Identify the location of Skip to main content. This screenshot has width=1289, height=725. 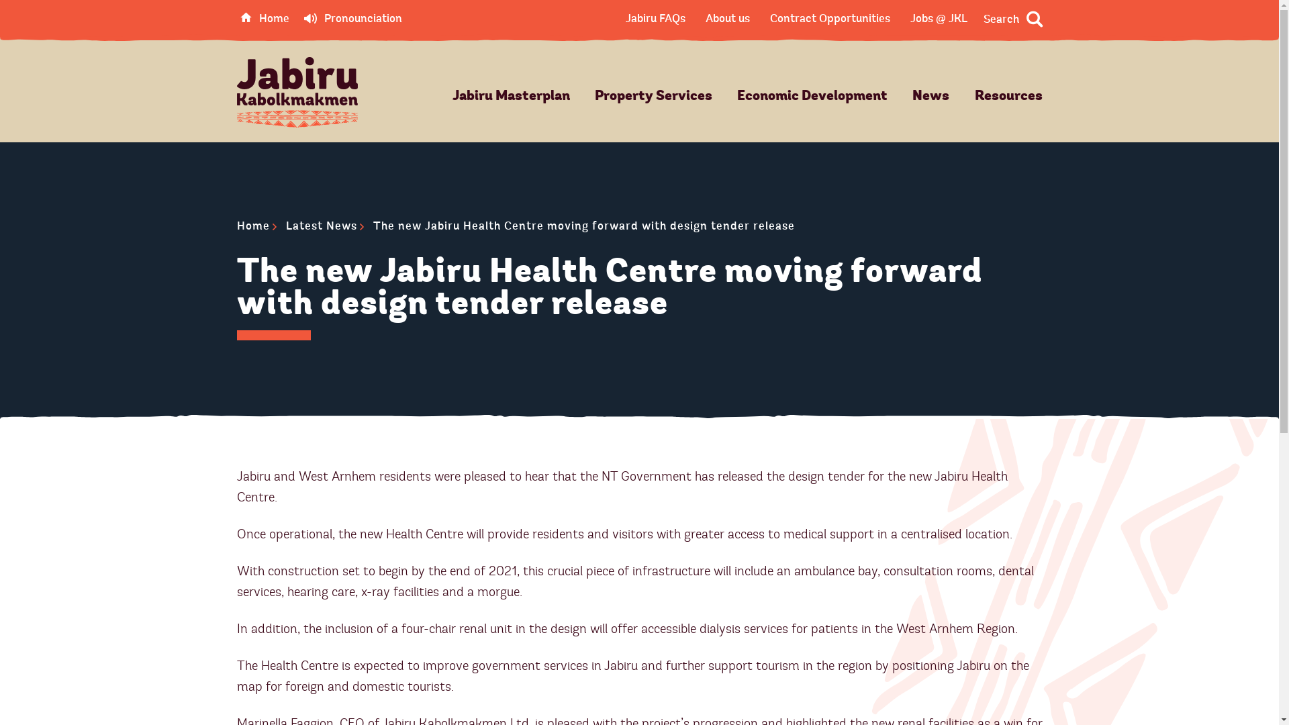
(20, 20).